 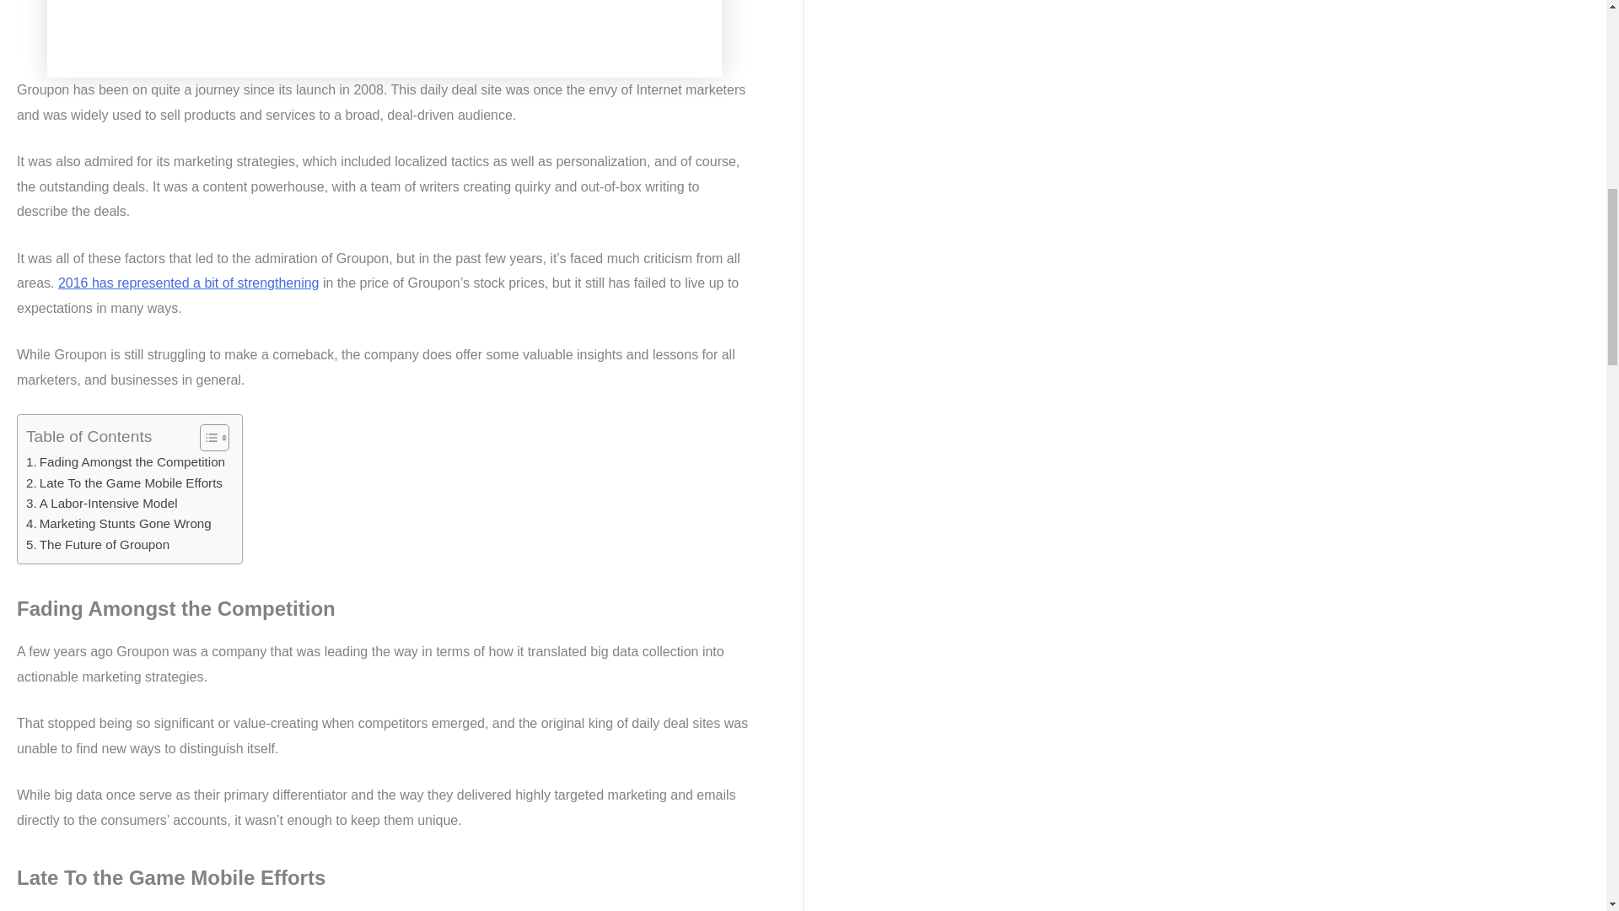 I want to click on The Future of Groupon, so click(x=98, y=544).